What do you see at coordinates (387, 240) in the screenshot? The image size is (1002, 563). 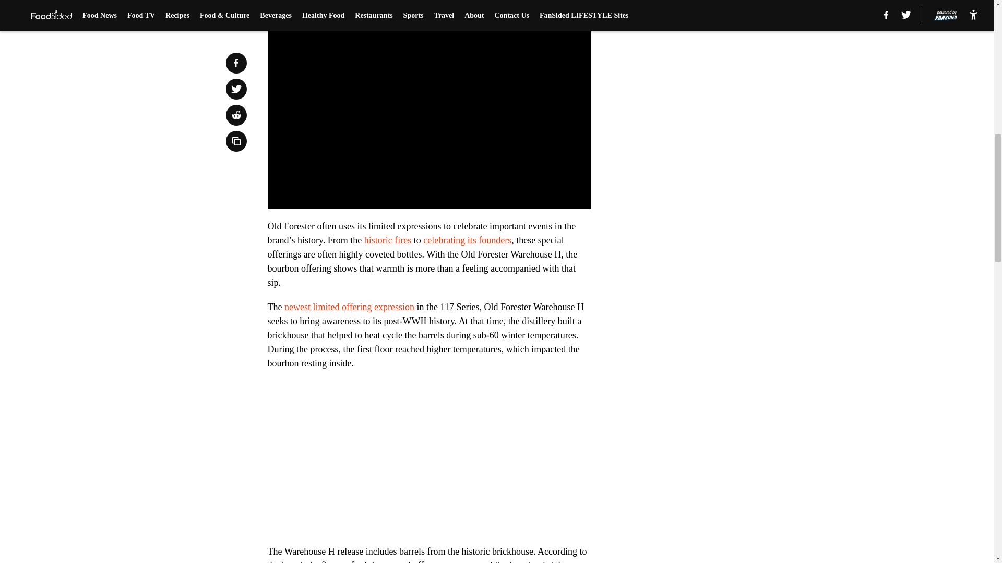 I see `historic fires` at bounding box center [387, 240].